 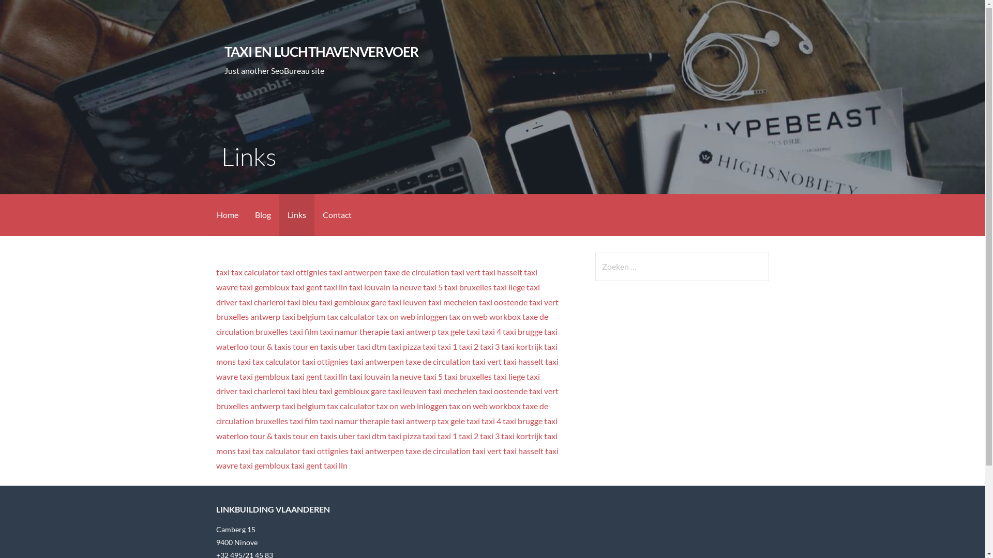 I want to click on taxi gent, so click(x=307, y=287).